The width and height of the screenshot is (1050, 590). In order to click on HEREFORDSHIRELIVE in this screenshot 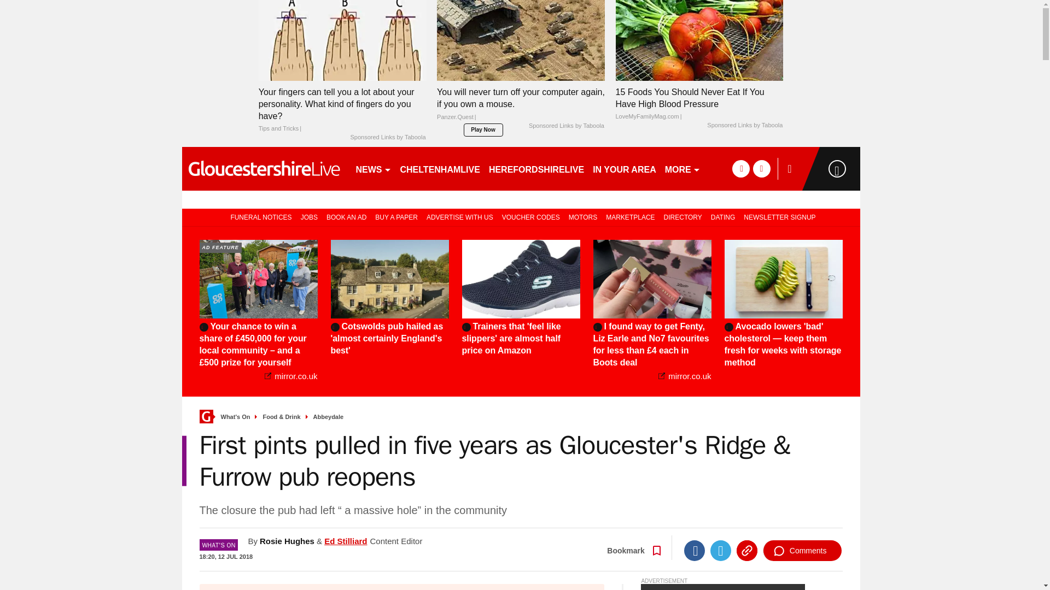, I will do `click(536, 168)`.